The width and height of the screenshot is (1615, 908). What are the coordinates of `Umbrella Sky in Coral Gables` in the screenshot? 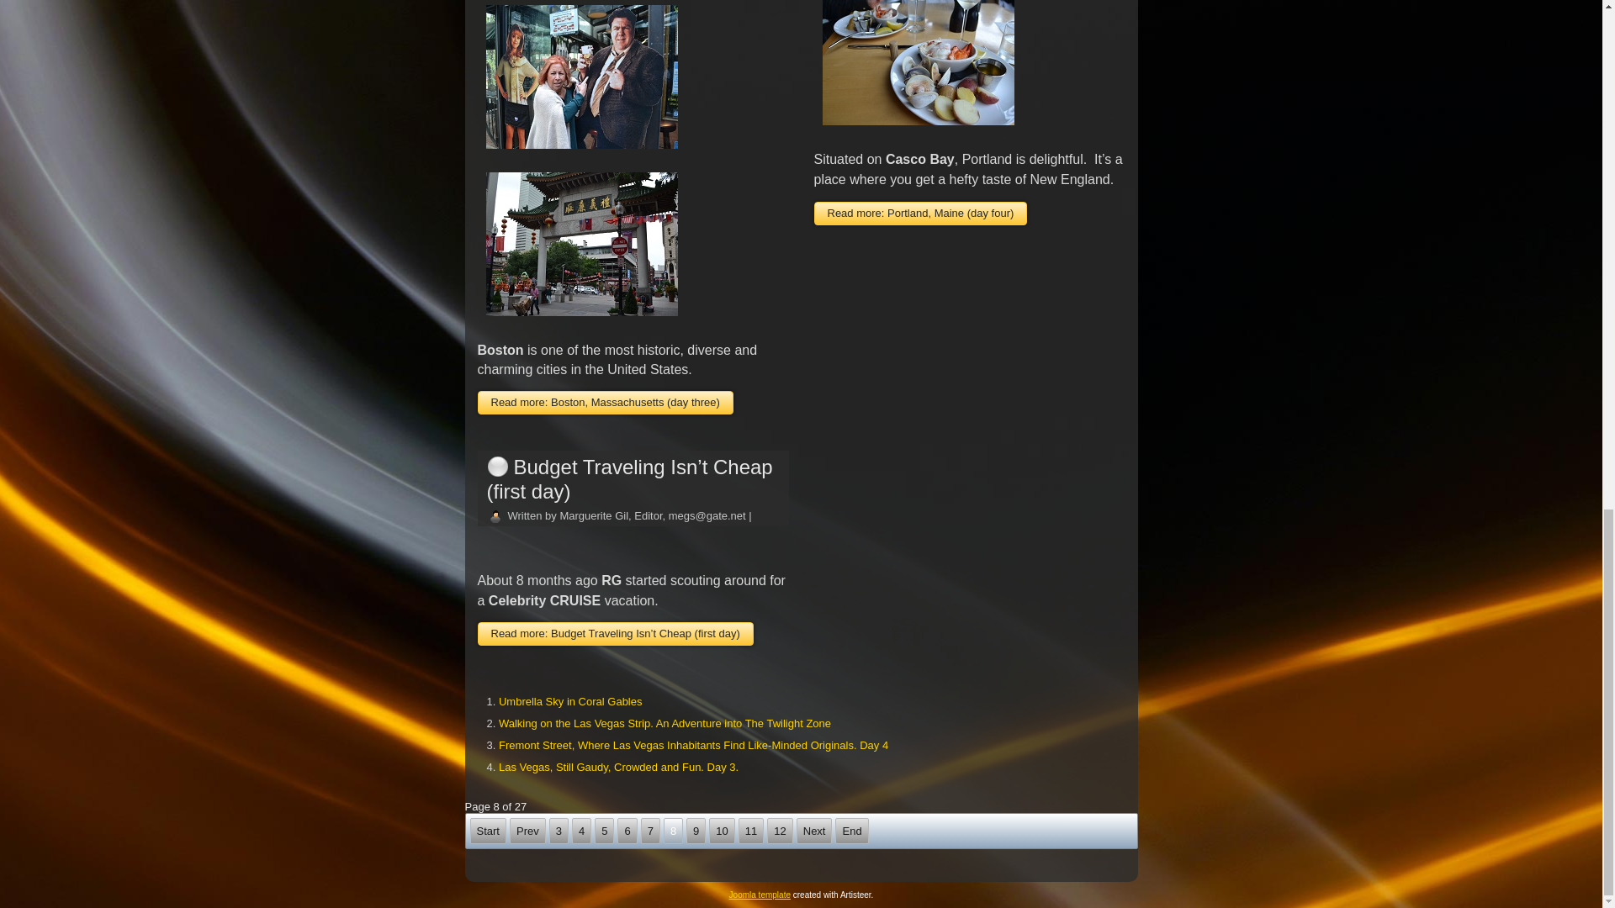 It's located at (570, 701).